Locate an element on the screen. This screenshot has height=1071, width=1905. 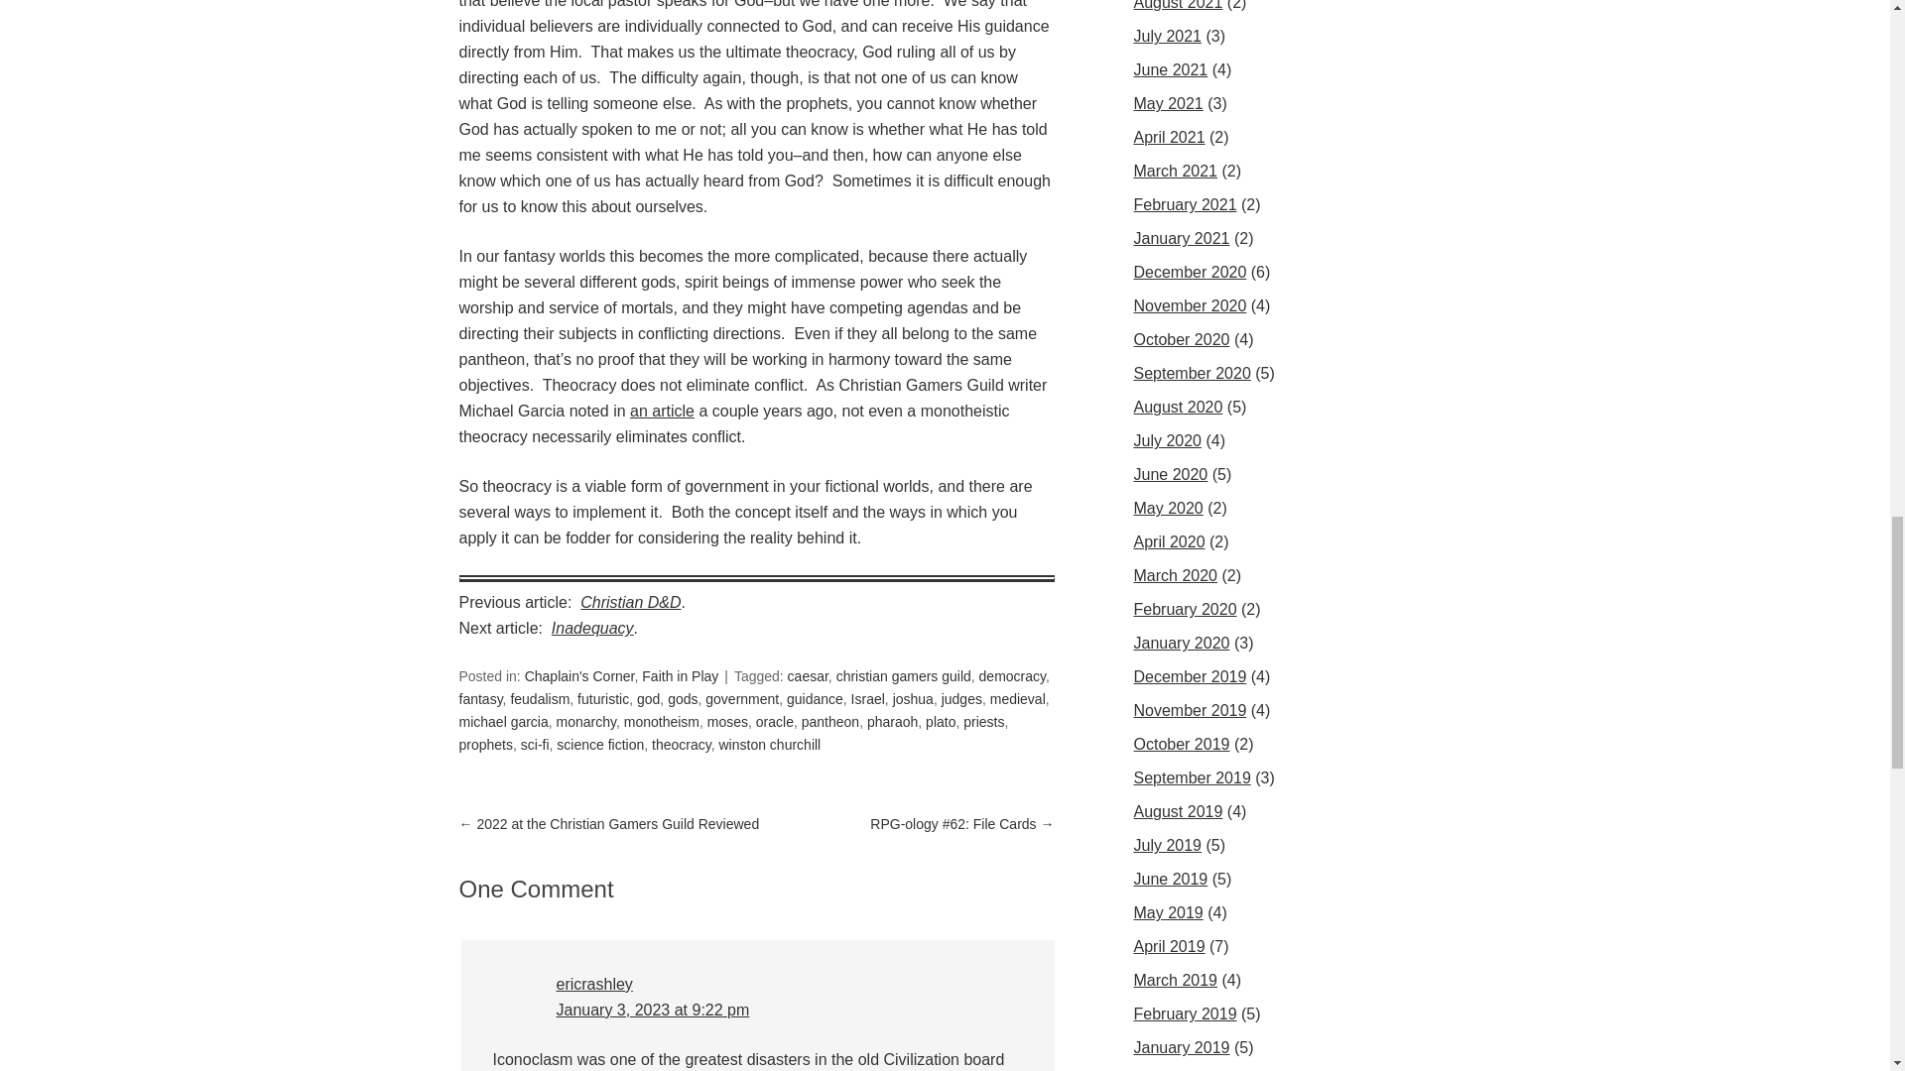
sci-fi is located at coordinates (535, 745).